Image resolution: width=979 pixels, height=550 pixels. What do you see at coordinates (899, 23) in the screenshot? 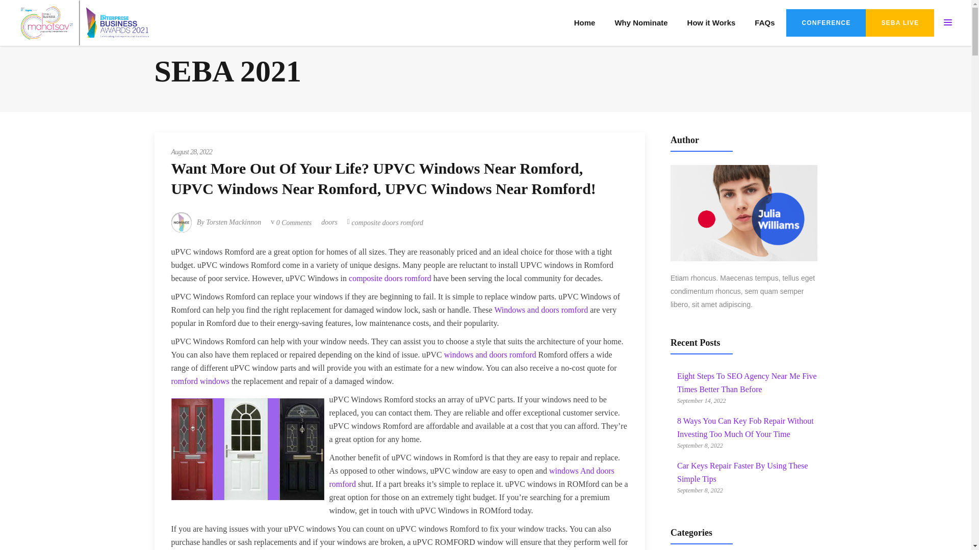
I see `SEBA LIVE` at bounding box center [899, 23].